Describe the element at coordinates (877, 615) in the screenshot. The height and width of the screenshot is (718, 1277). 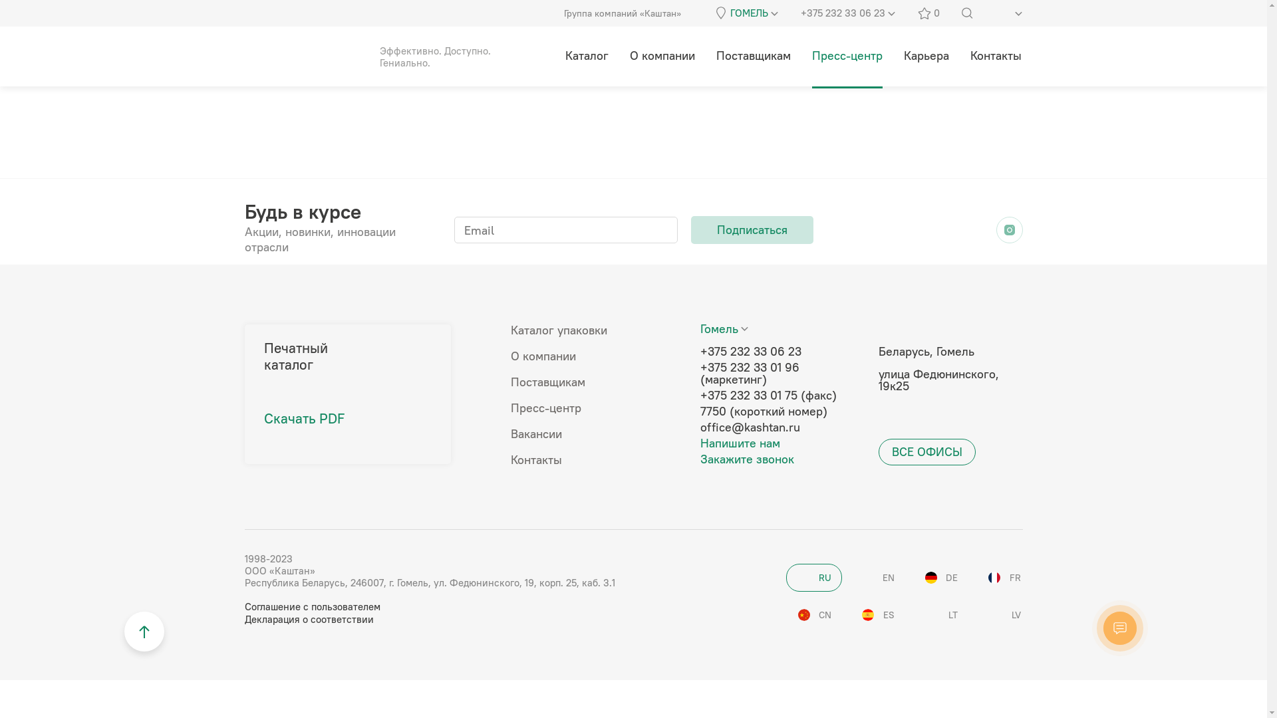
I see `ES` at that location.